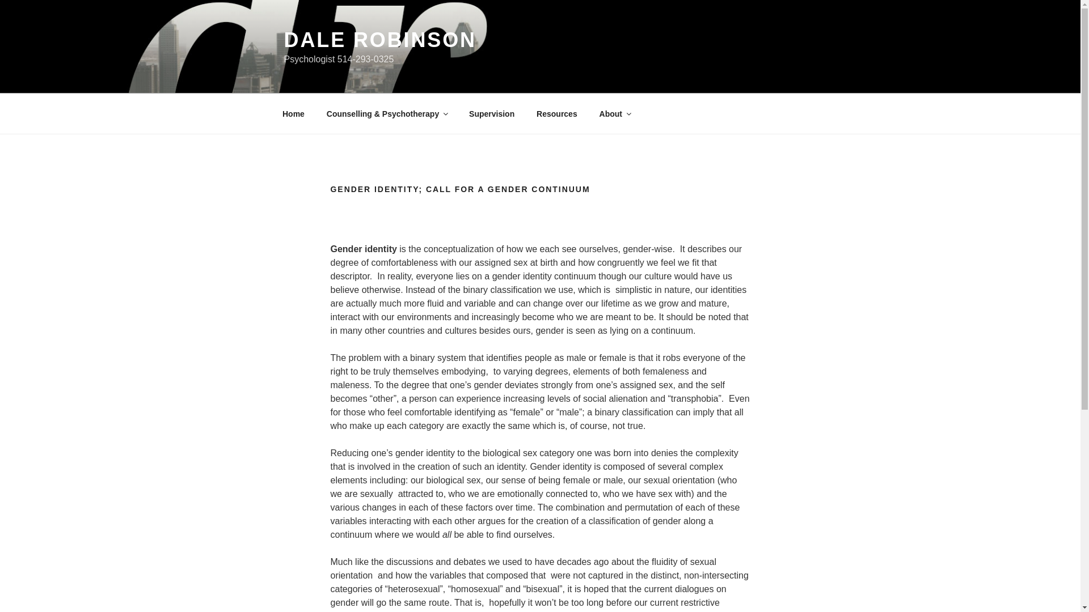 The width and height of the screenshot is (1089, 612). What do you see at coordinates (557, 113) in the screenshot?
I see `Resources` at bounding box center [557, 113].